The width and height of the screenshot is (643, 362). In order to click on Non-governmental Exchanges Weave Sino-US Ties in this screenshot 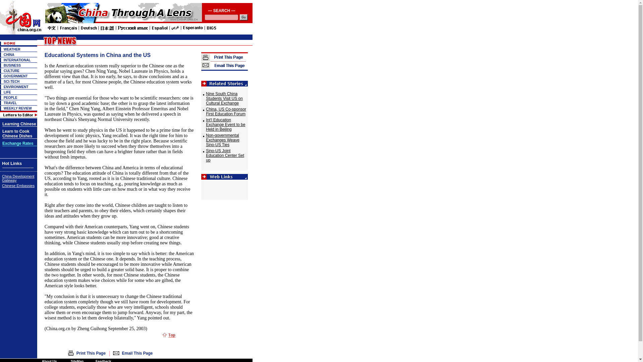, I will do `click(222, 140)`.